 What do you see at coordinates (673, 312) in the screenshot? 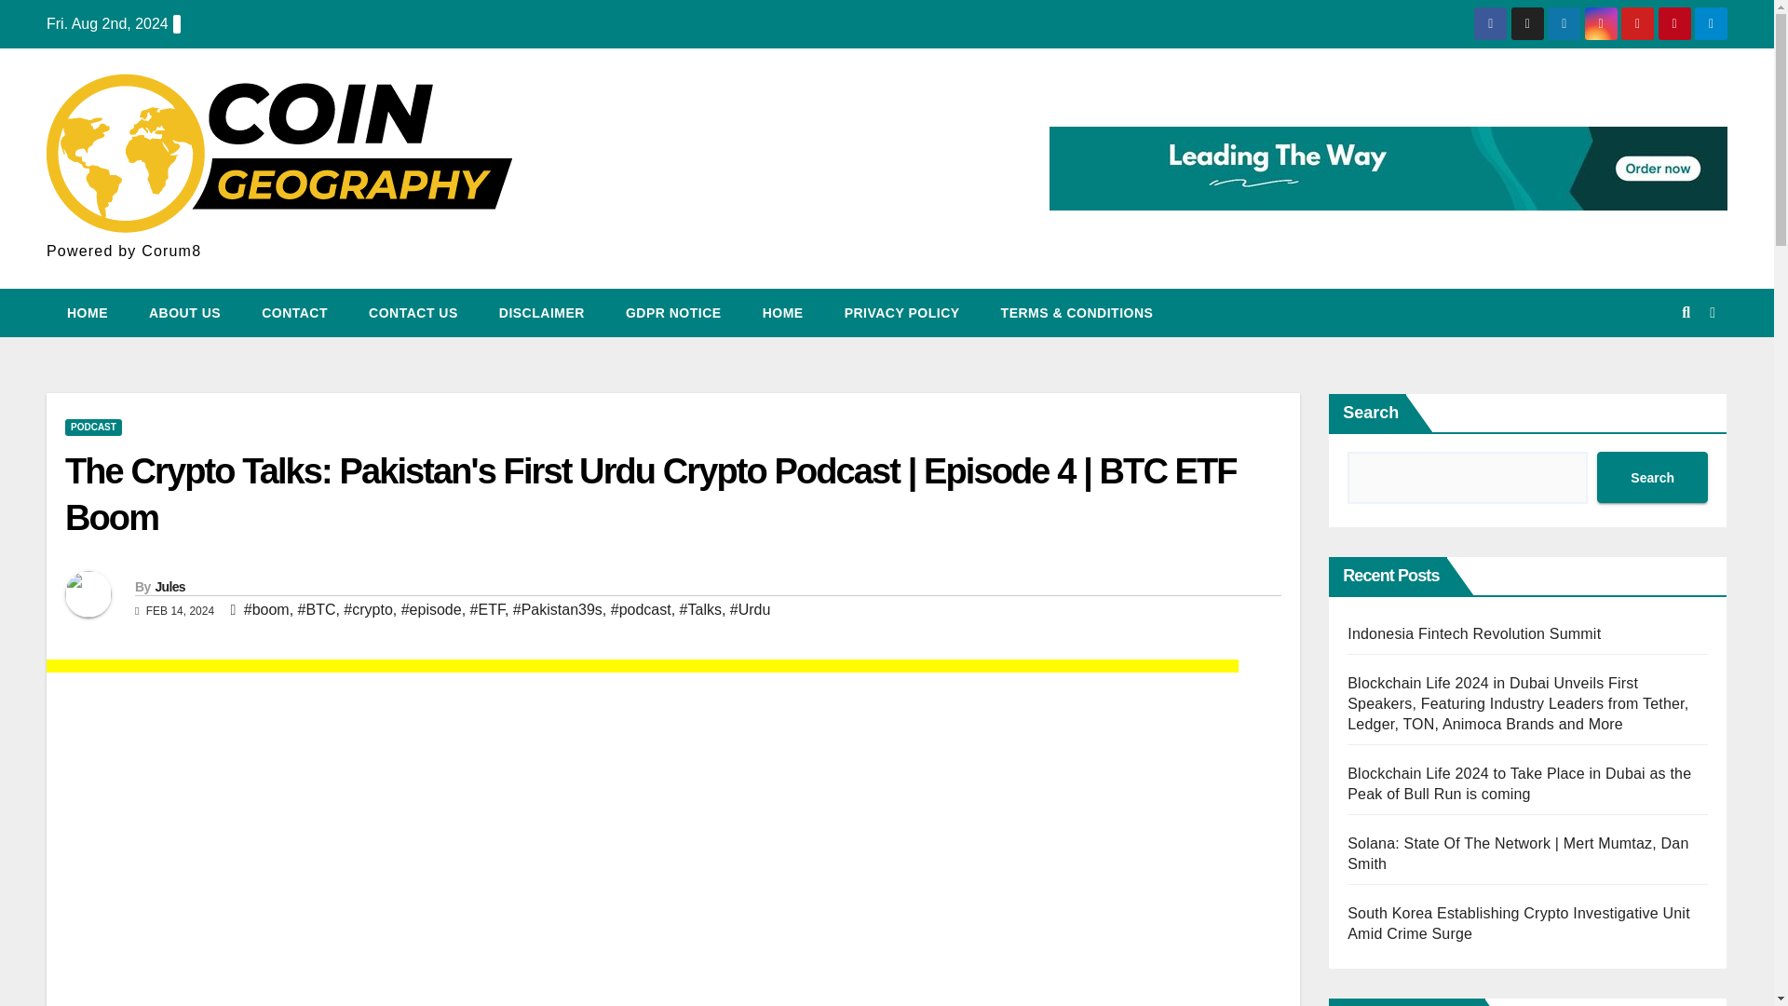
I see `GDPR NOTICE` at bounding box center [673, 312].